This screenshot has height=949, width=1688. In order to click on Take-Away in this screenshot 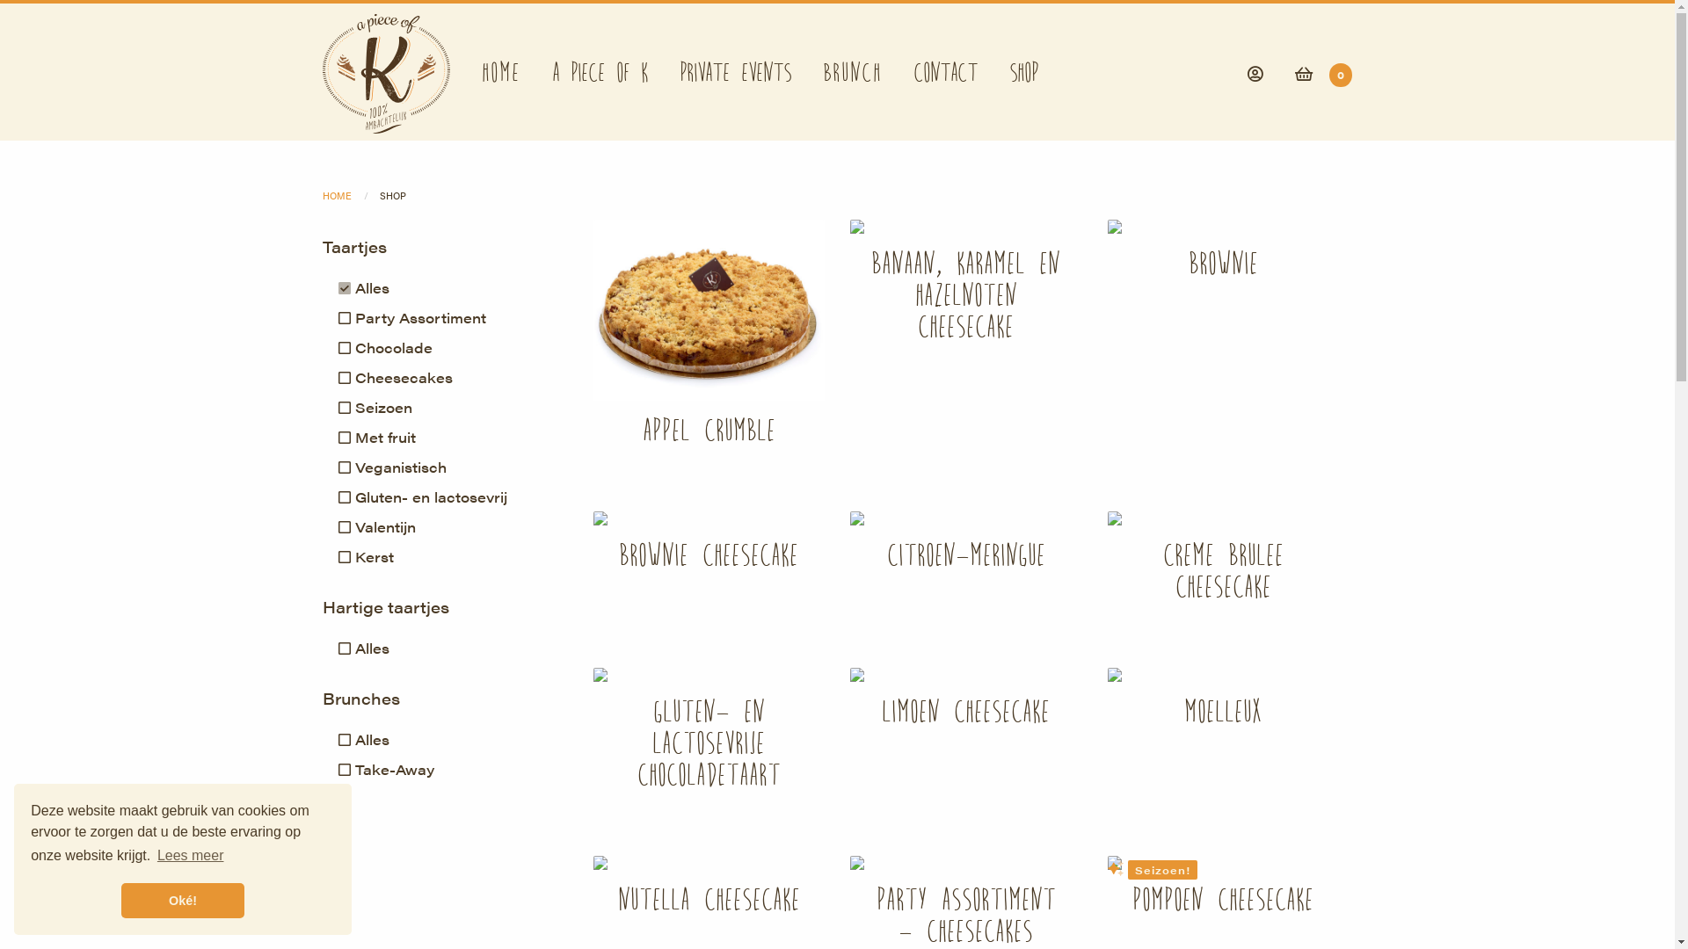, I will do `click(452, 770)`.